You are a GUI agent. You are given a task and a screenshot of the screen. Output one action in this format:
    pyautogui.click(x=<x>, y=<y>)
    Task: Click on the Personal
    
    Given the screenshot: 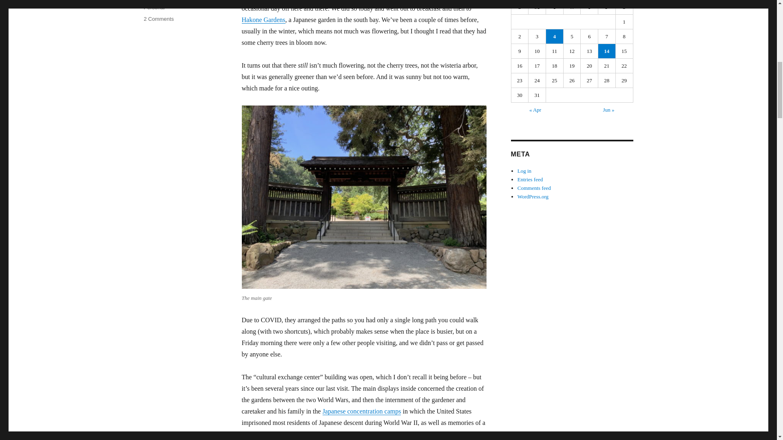 What is the action you would take?
    pyautogui.click(x=154, y=7)
    